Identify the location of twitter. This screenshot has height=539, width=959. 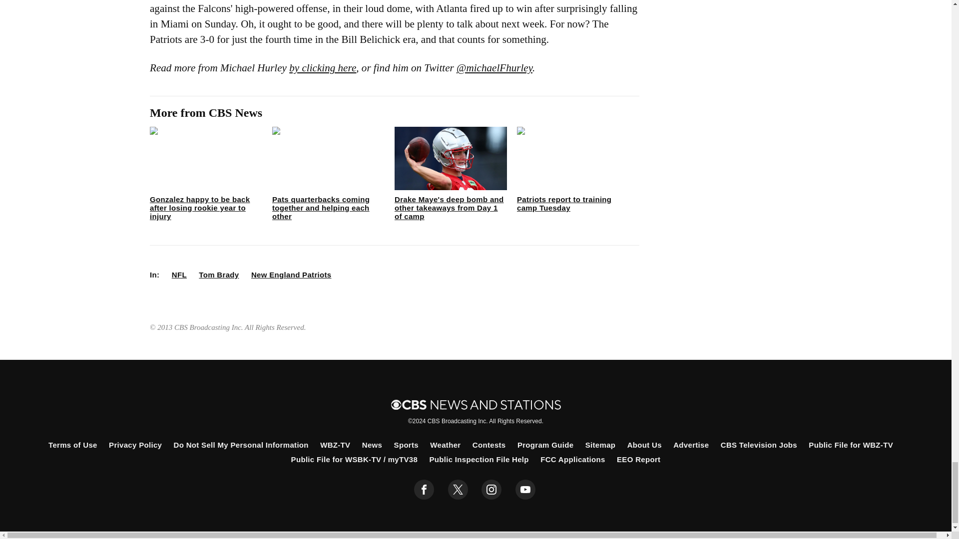
(458, 490).